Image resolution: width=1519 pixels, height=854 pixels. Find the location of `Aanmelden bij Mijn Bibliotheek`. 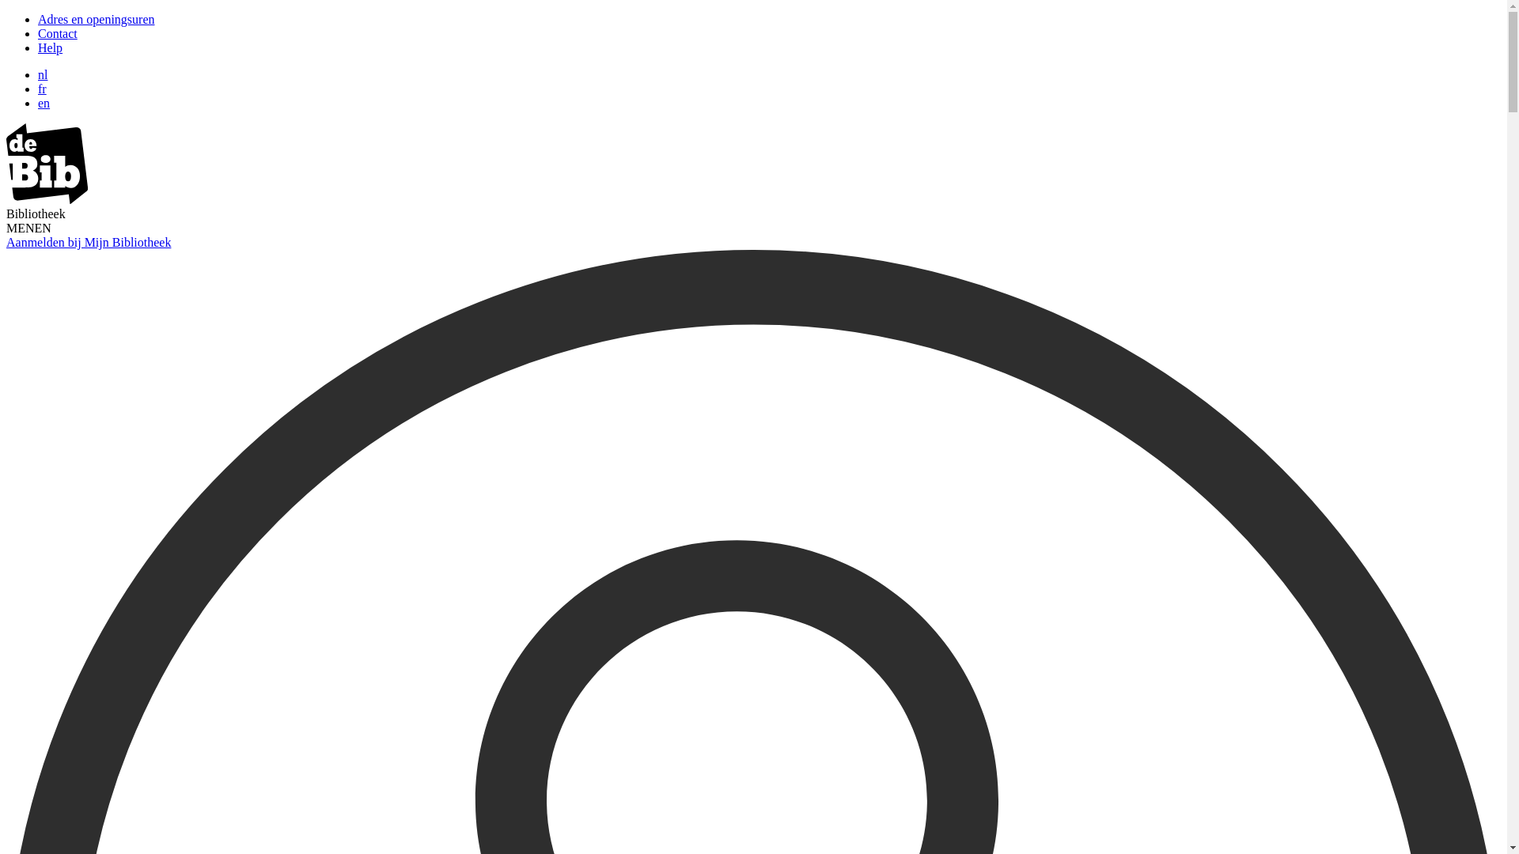

Aanmelden bij Mijn Bibliotheek is located at coordinates (89, 242).